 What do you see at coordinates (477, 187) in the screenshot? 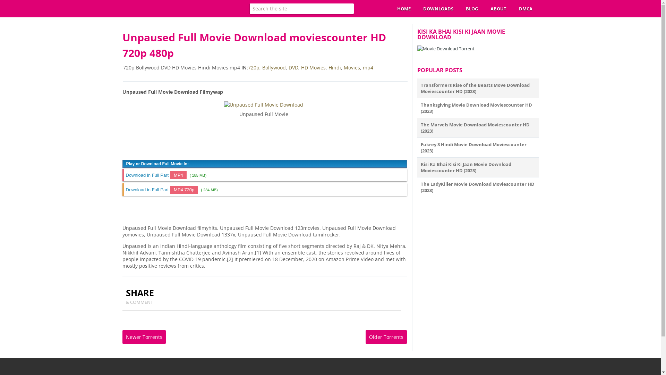
I see `The LadyKiller Movie Download Moviescounter HD (2023)` at bounding box center [477, 187].